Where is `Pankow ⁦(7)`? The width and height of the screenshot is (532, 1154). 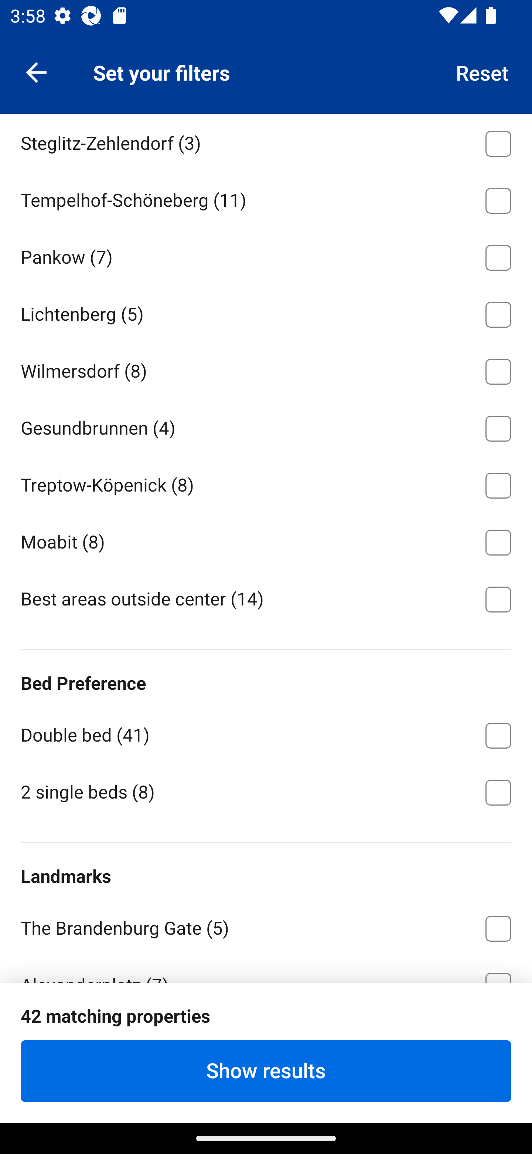
Pankow ⁦(7) is located at coordinates (266, 255).